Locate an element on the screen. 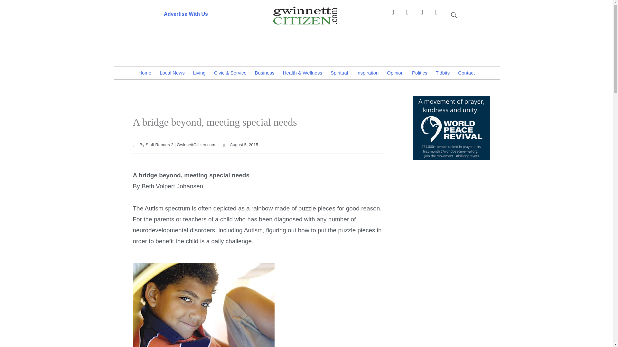 The height and width of the screenshot is (347, 618). Twitter is located at coordinates (425, 15).